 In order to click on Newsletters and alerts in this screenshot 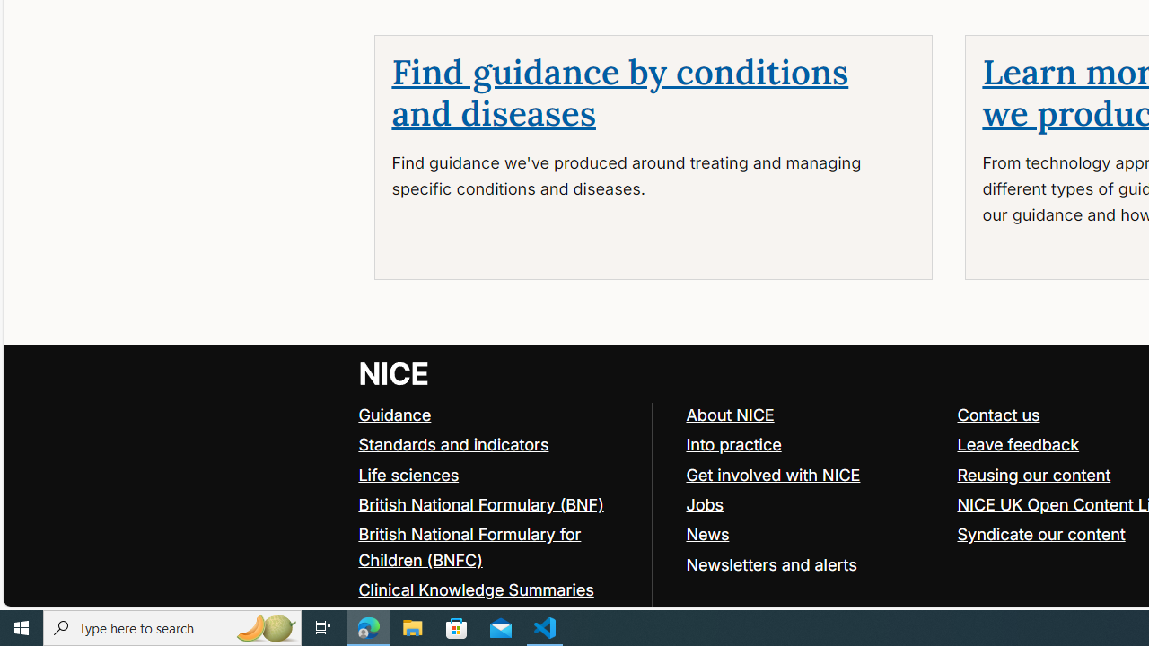, I will do `click(771, 563)`.